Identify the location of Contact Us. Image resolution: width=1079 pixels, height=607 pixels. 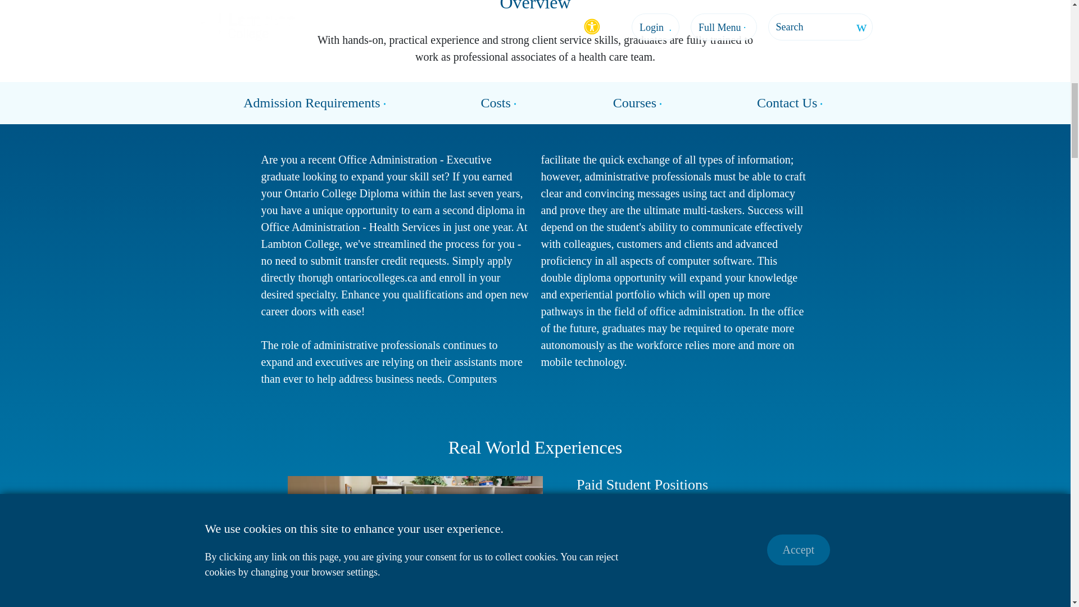
(791, 103).